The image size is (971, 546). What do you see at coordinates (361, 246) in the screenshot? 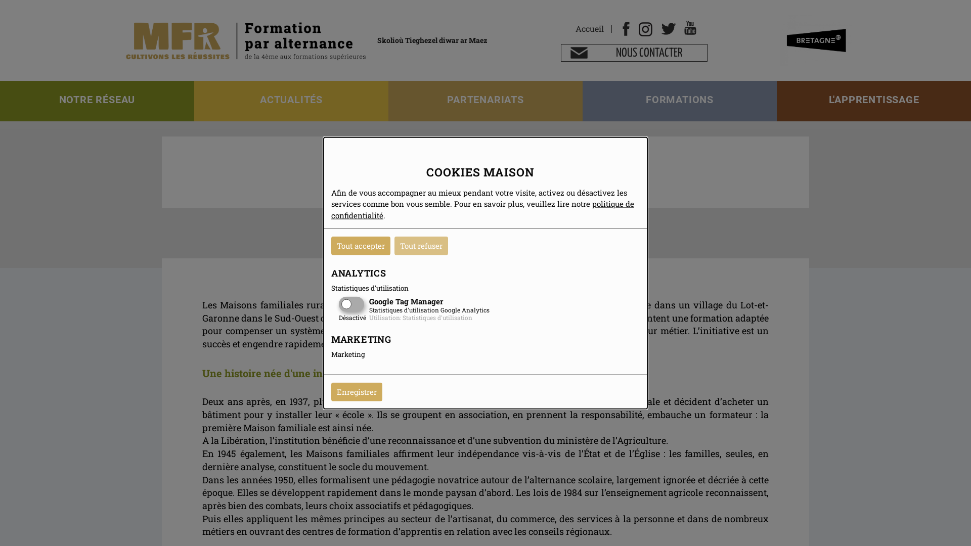
I see `Tout accepter` at bounding box center [361, 246].